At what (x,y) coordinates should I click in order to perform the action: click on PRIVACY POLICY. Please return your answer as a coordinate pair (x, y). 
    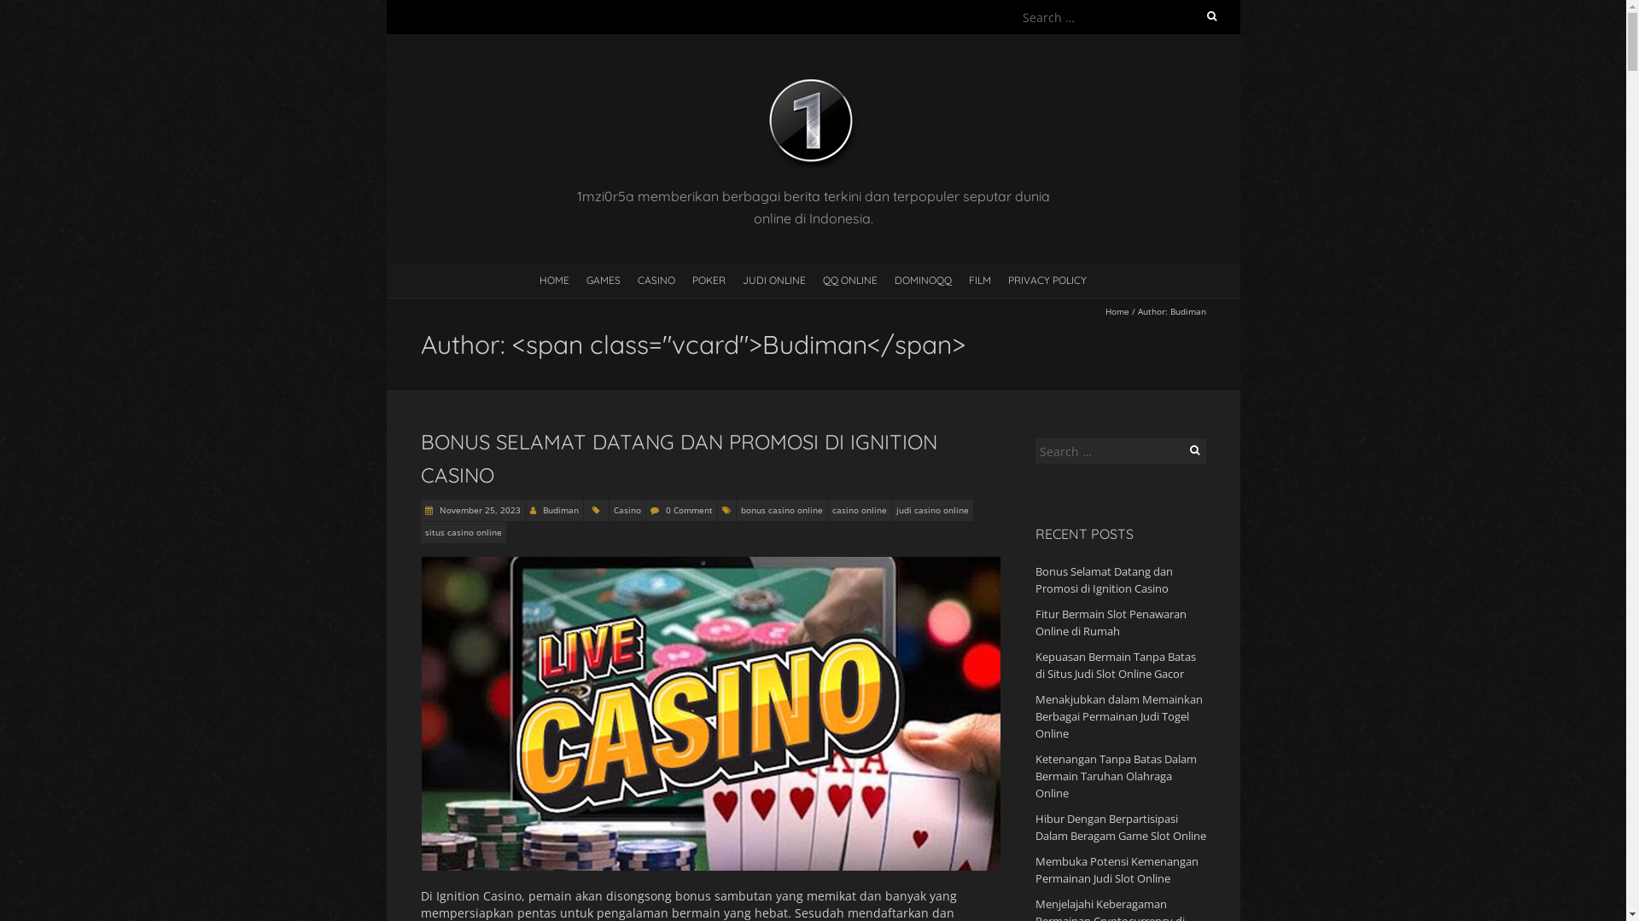
    Looking at the image, I should click on (1047, 280).